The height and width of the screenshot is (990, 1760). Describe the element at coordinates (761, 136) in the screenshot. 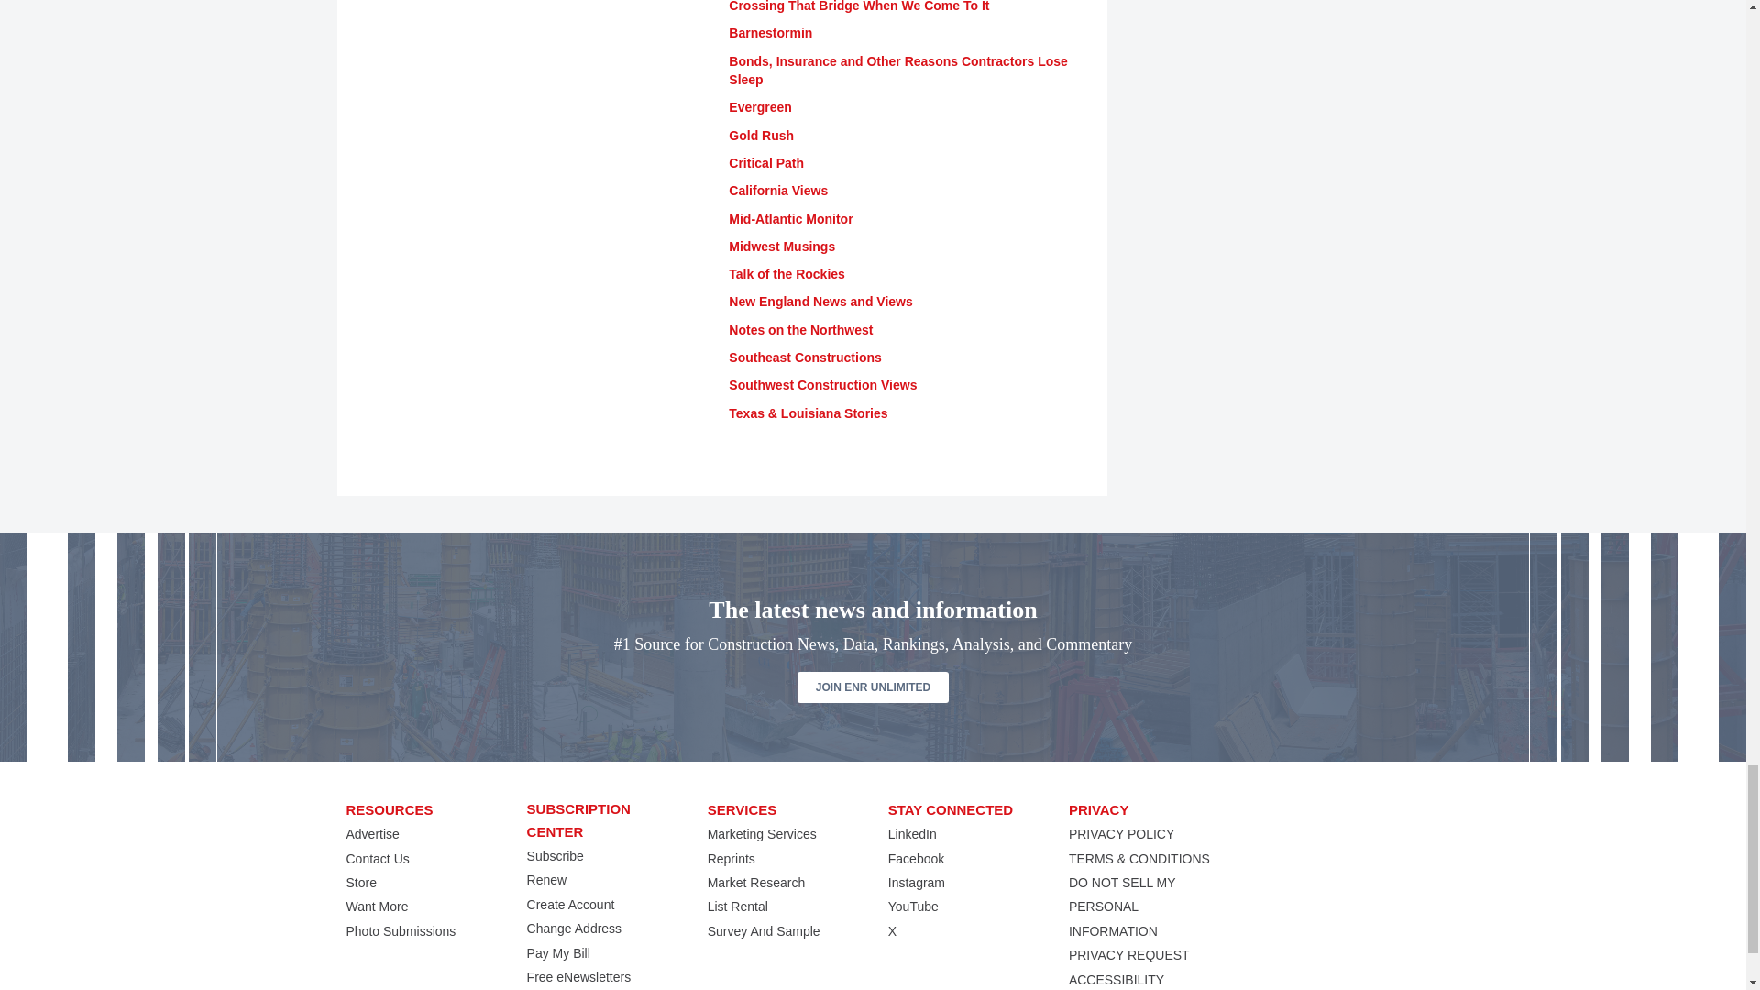

I see `Gold Rush` at that location.